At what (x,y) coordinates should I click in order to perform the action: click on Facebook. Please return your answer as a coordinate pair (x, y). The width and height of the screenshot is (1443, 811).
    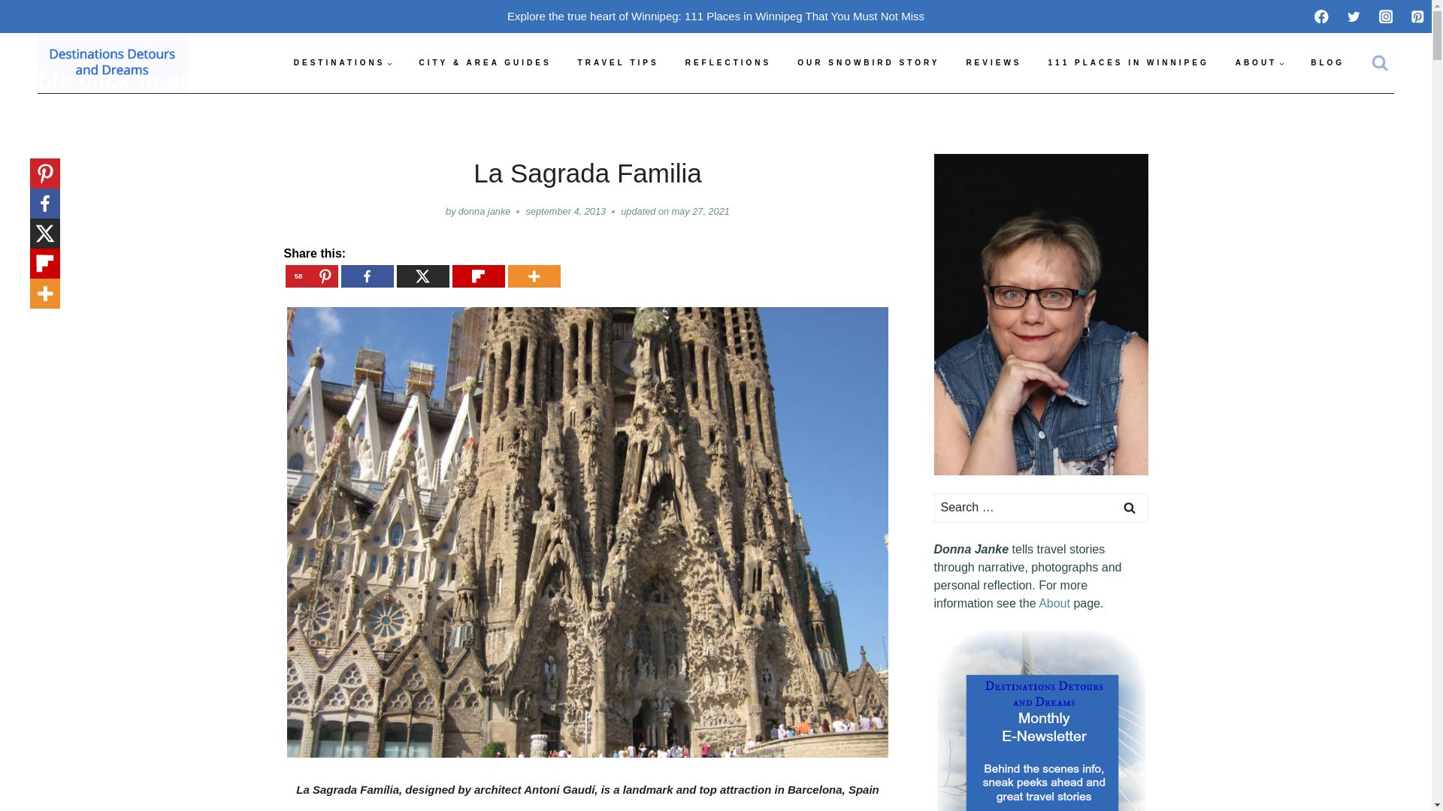
    Looking at the image, I should click on (367, 276).